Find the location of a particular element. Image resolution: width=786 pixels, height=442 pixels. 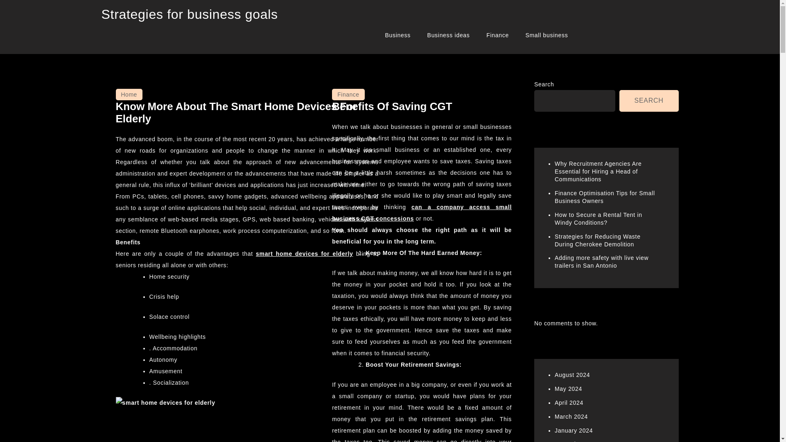

Home is located at coordinates (129, 95).